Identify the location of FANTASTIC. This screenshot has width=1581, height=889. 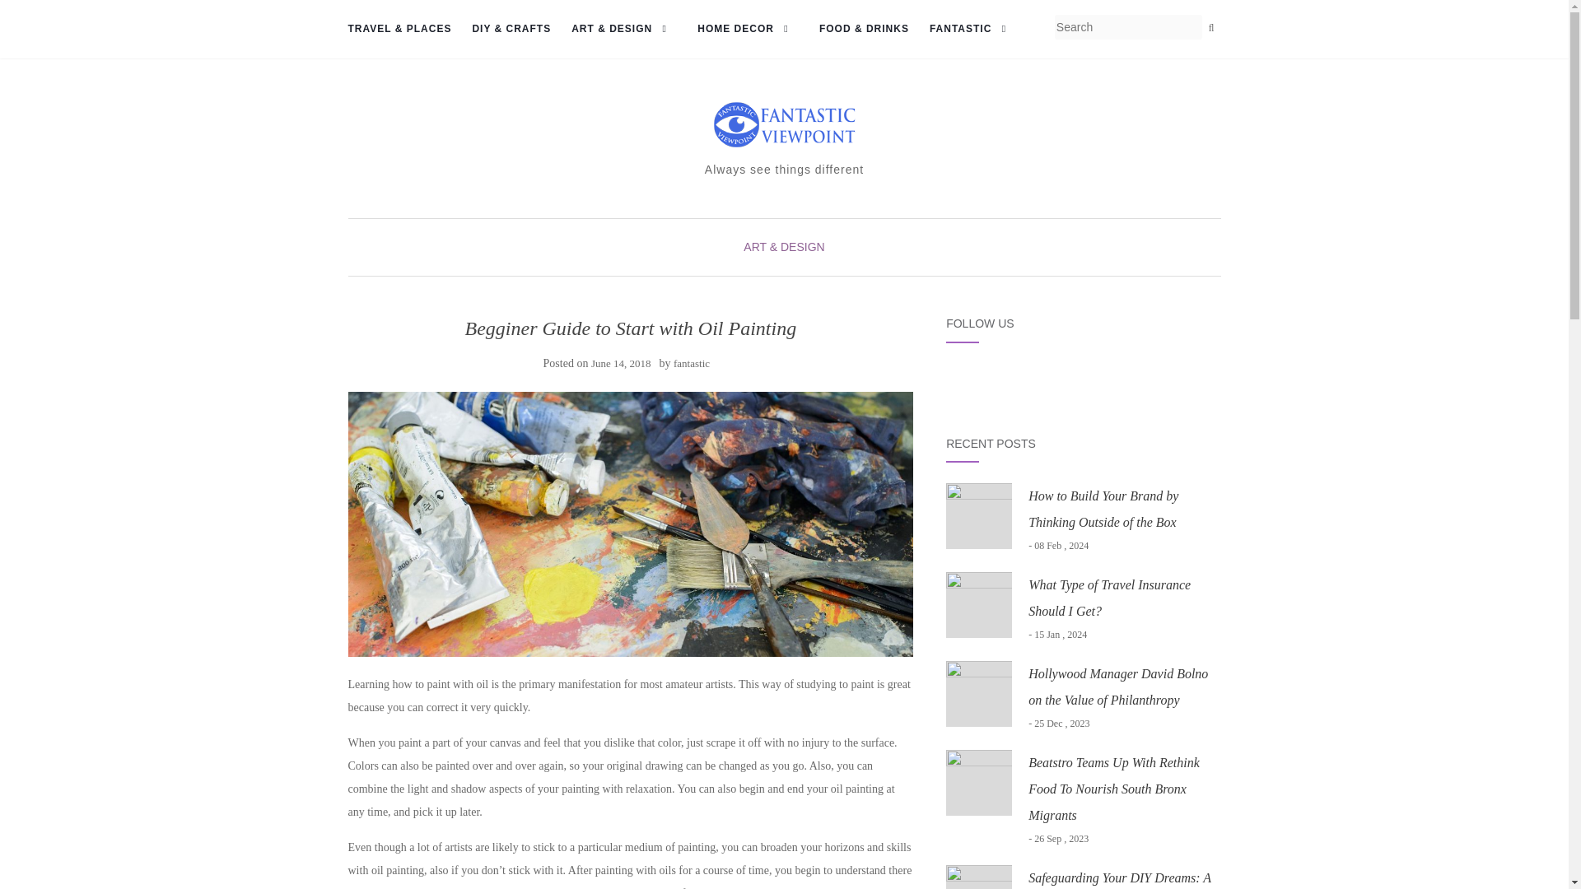
(972, 30).